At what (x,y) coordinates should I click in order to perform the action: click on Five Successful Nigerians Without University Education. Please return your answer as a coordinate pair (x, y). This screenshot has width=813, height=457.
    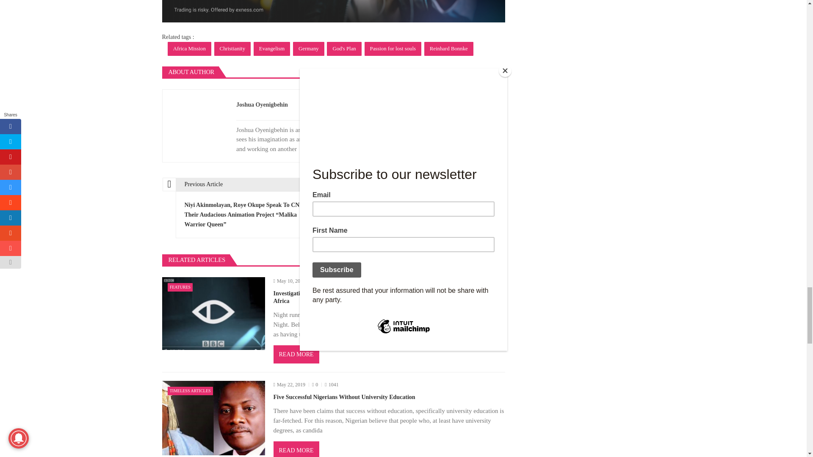
    Looking at the image, I should click on (213, 418).